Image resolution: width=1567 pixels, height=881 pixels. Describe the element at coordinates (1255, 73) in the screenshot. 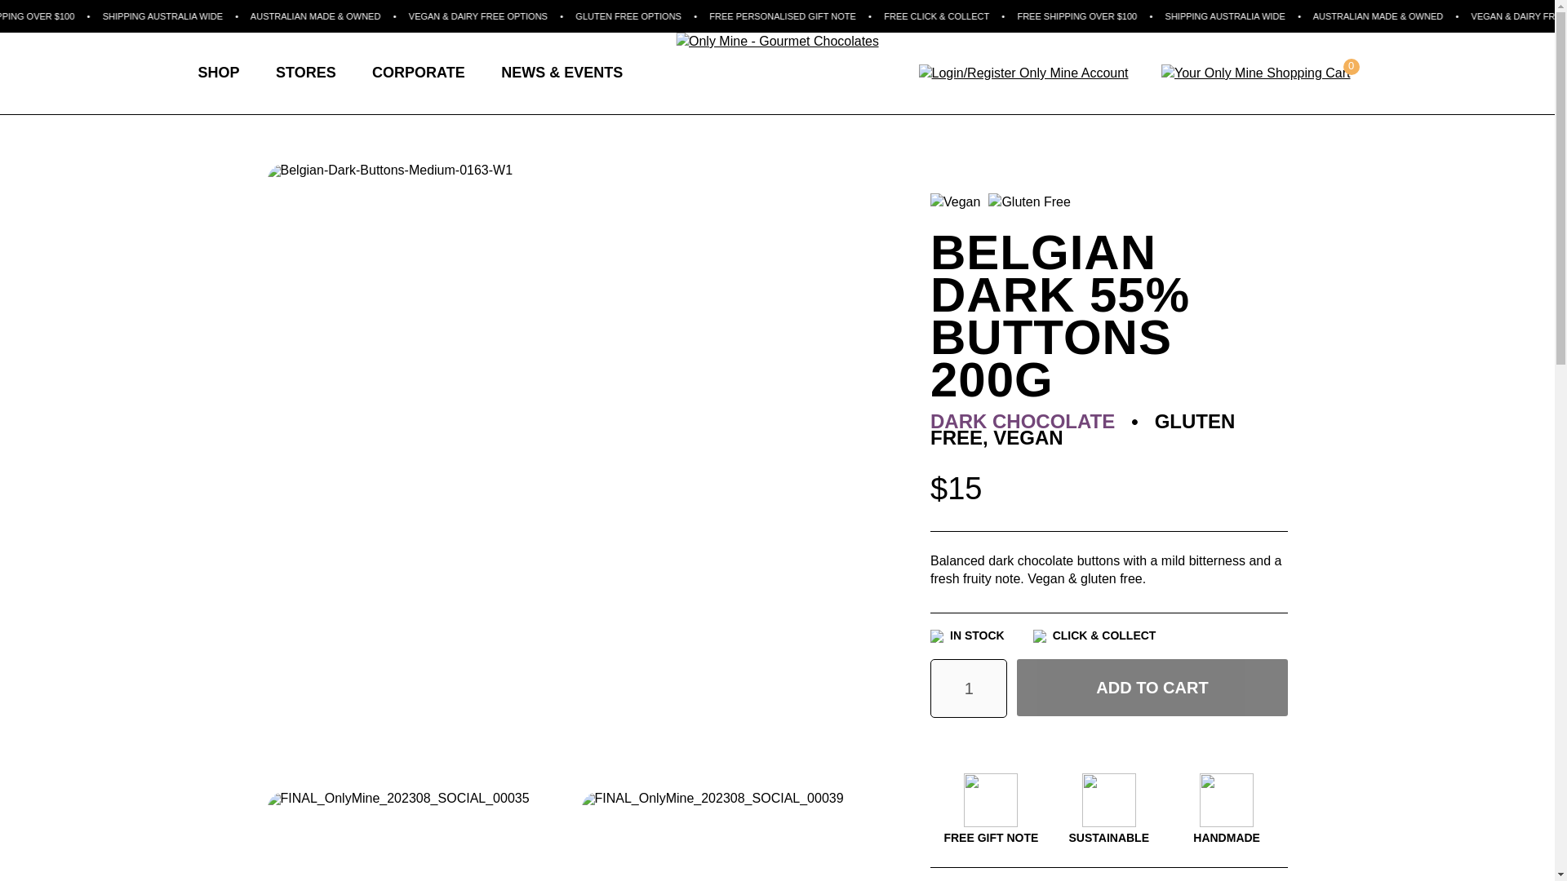

I see `View your shopping cart` at that location.